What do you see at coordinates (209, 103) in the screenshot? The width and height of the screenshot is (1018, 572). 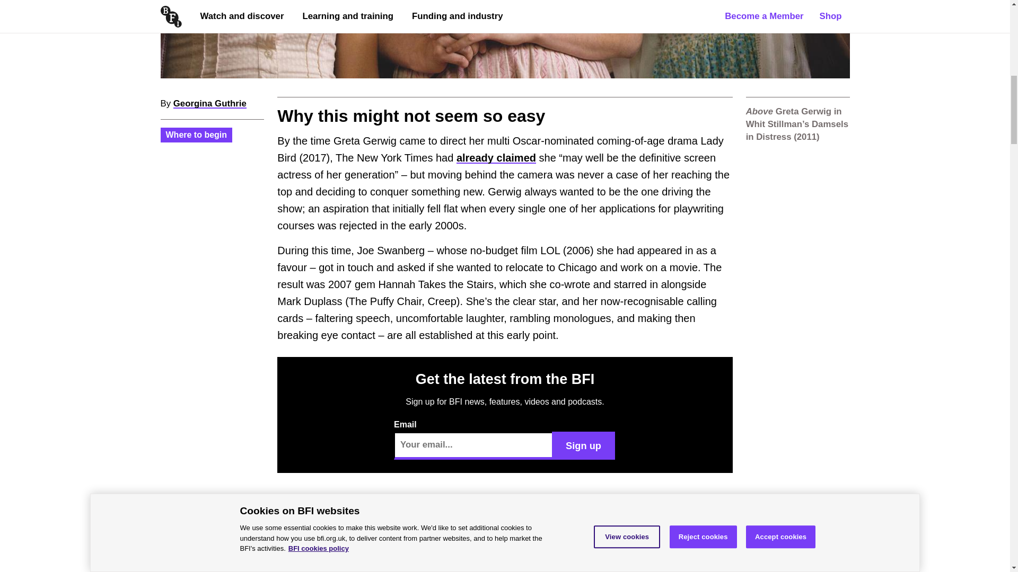 I see `Georgina Guthrie` at bounding box center [209, 103].